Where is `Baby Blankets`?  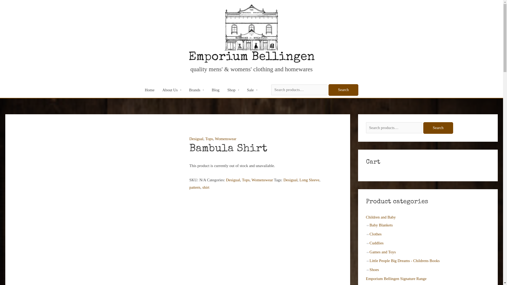
Baby Blankets is located at coordinates (381, 225).